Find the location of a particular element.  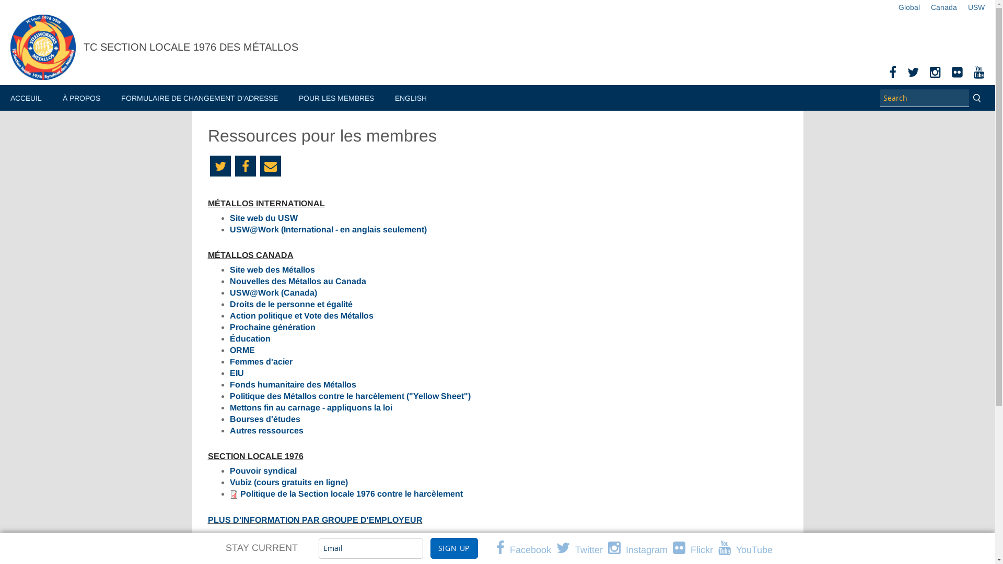

Canada is located at coordinates (938, 7).